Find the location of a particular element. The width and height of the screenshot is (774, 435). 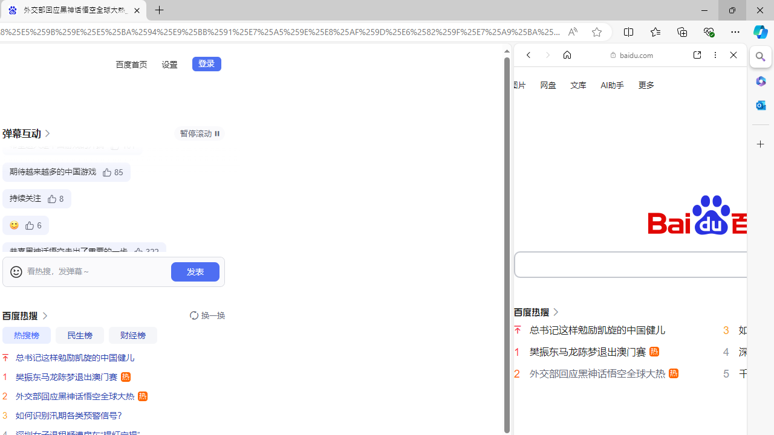

English (Uk) is located at coordinates (630, 376).